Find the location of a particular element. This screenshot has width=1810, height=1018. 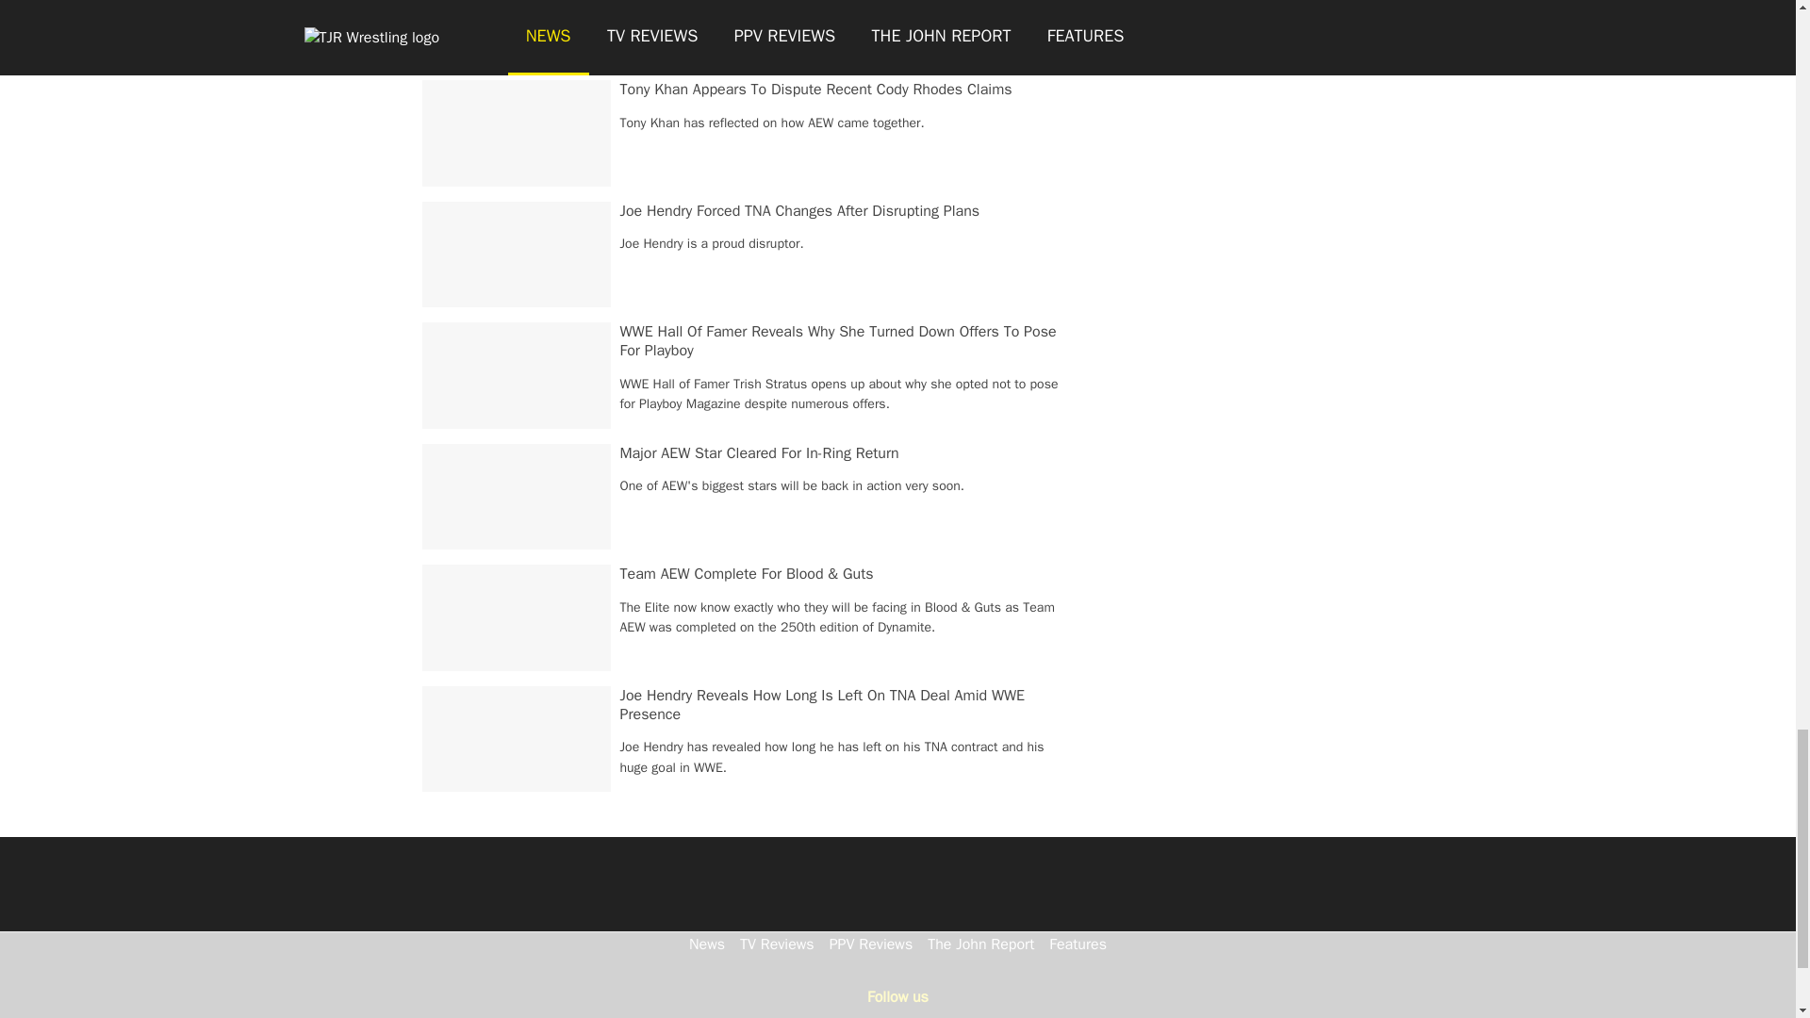

Joe Hendry Forced TNA Changes After Disrupting Plans is located at coordinates (800, 211).